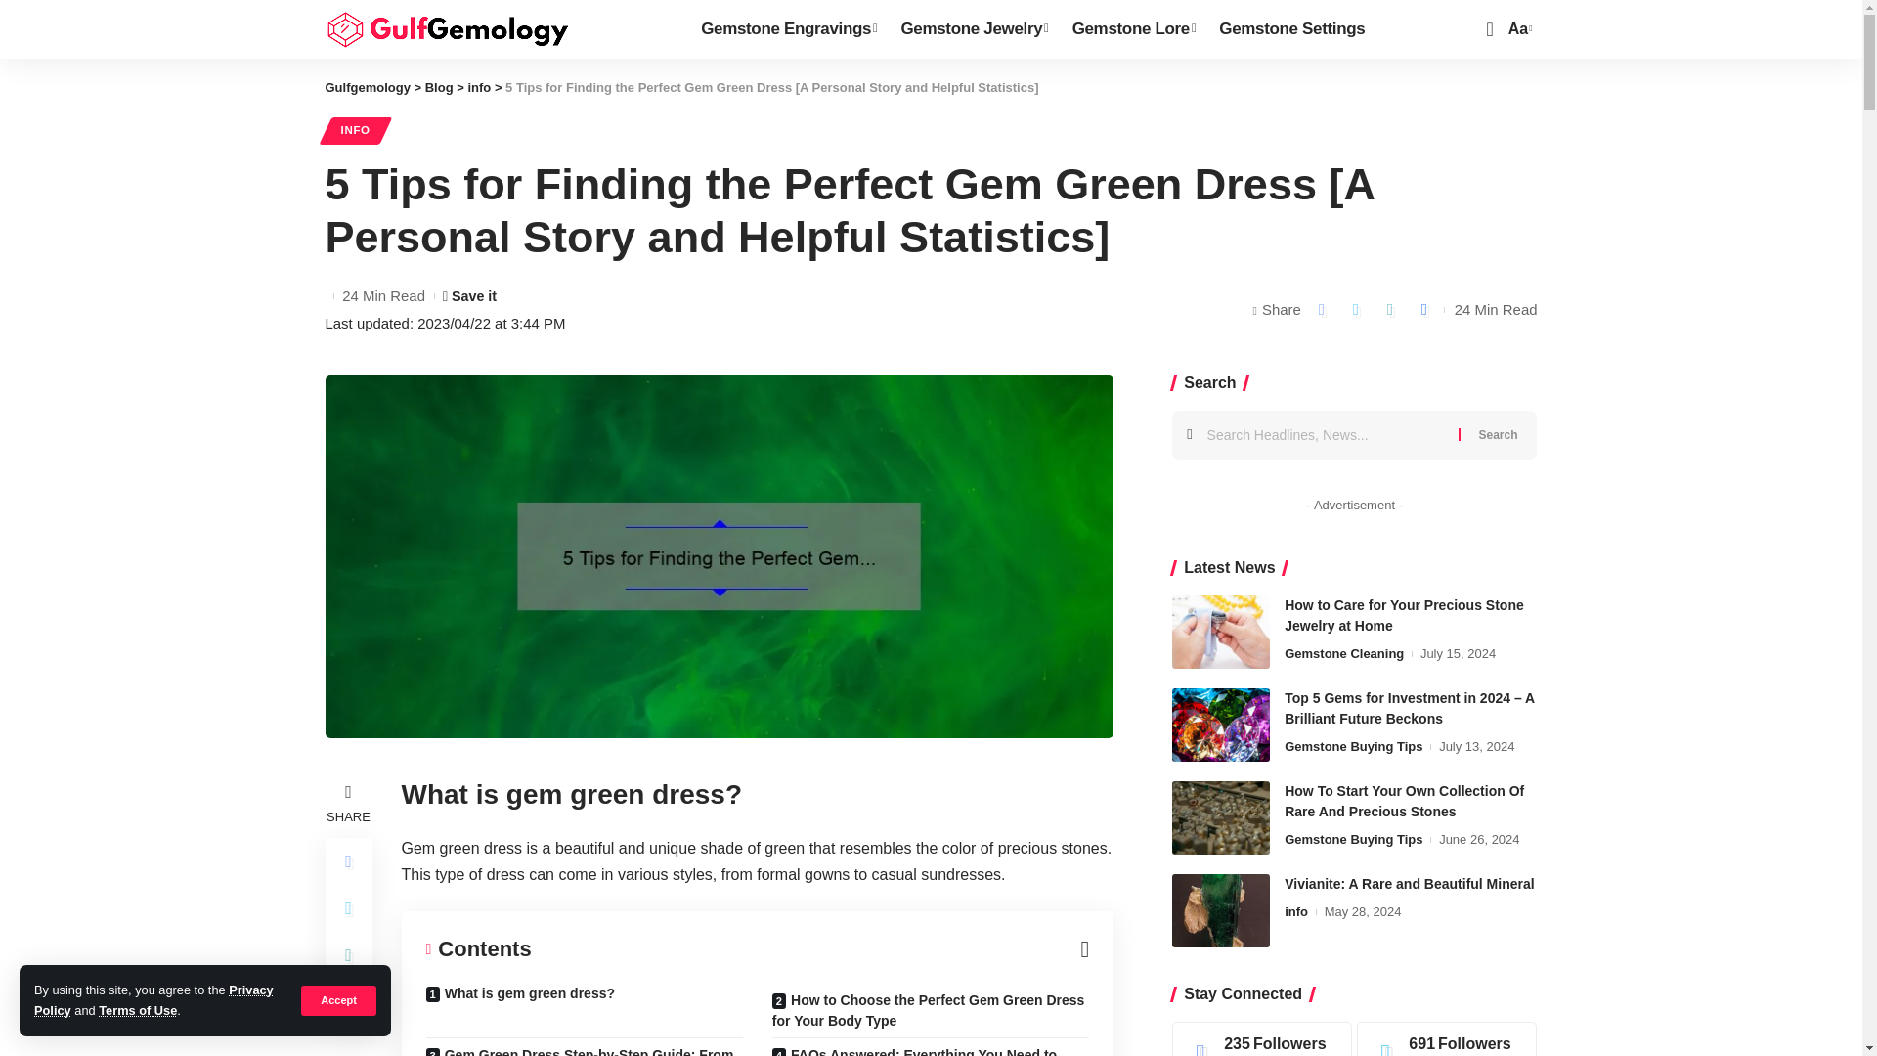 Image resolution: width=1877 pixels, height=1056 pixels. I want to click on Aa, so click(1517, 29).